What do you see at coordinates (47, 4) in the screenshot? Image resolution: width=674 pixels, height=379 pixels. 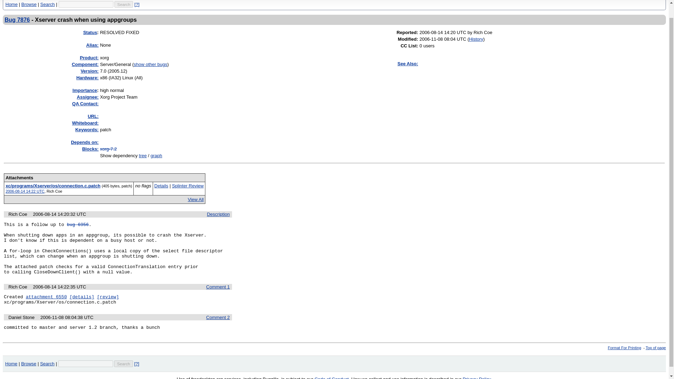 I see `Search` at bounding box center [47, 4].